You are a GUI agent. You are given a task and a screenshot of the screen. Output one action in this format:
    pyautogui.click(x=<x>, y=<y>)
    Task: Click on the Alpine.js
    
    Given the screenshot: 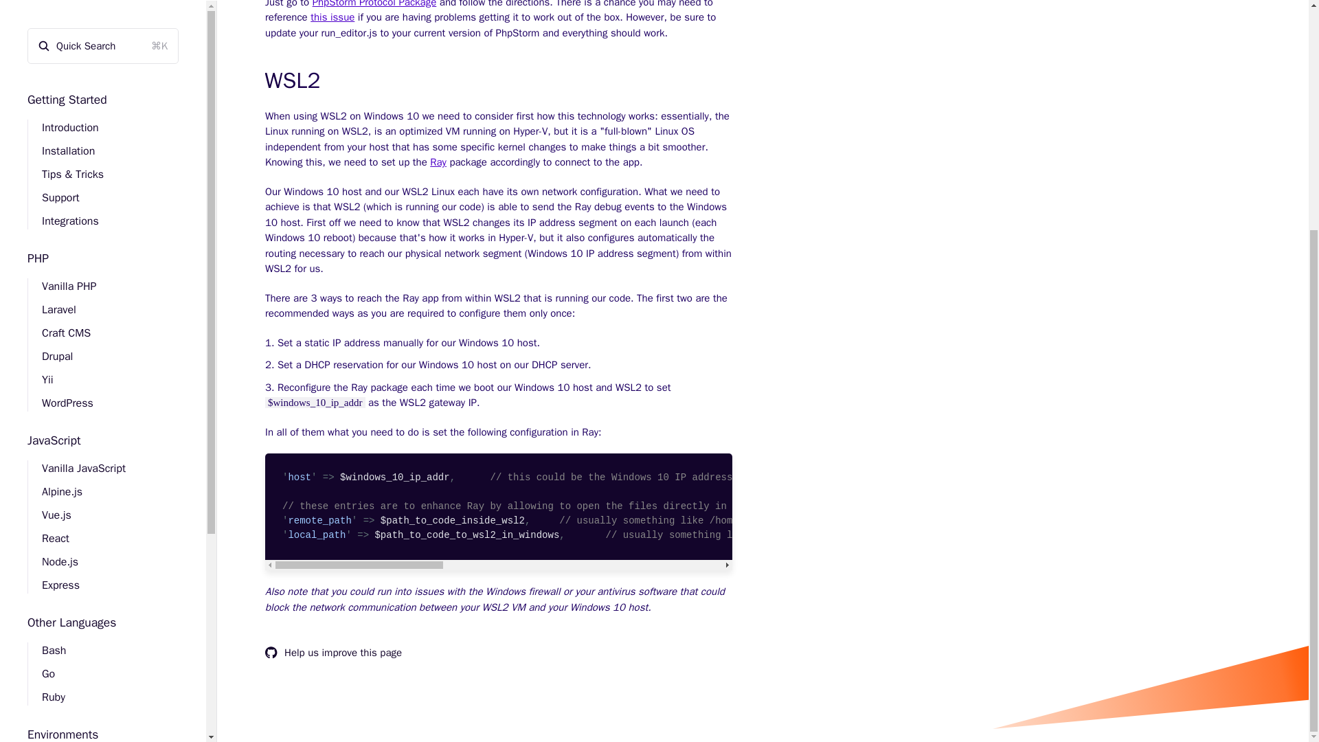 What is the action you would take?
    pyautogui.click(x=55, y=248)
    